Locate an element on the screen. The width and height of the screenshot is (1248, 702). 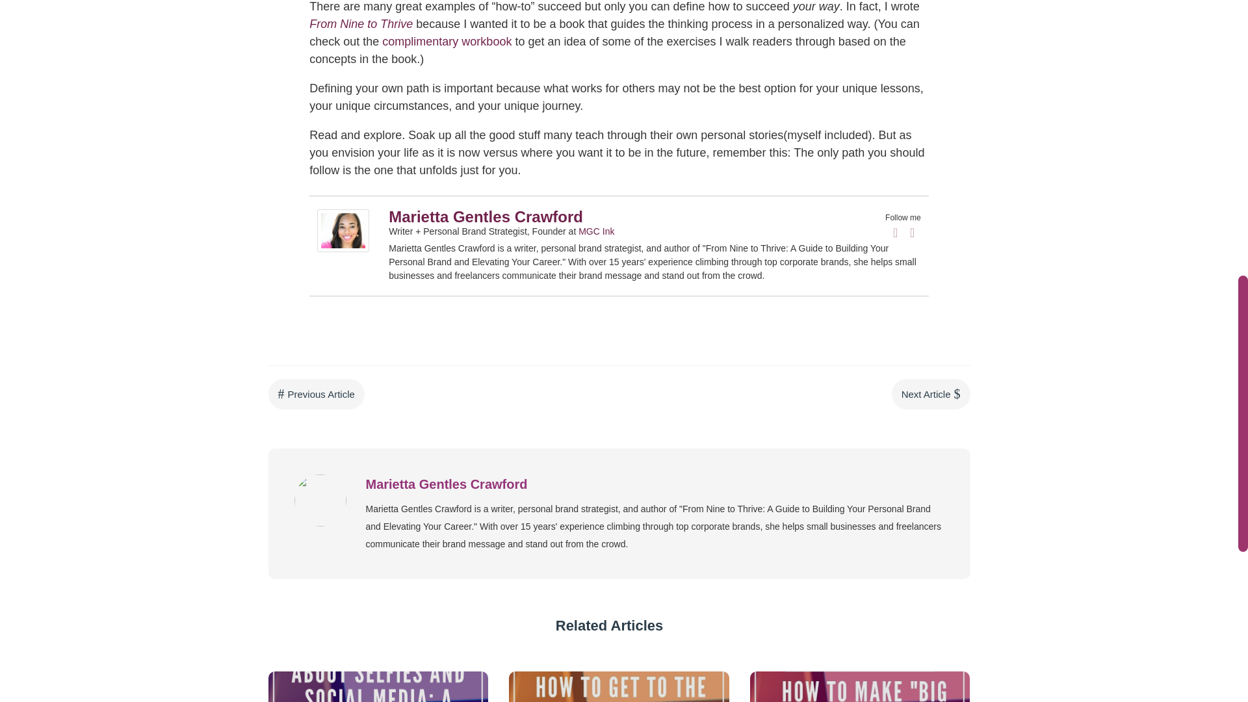
Marietta Gentles Crawford is located at coordinates (485, 216).